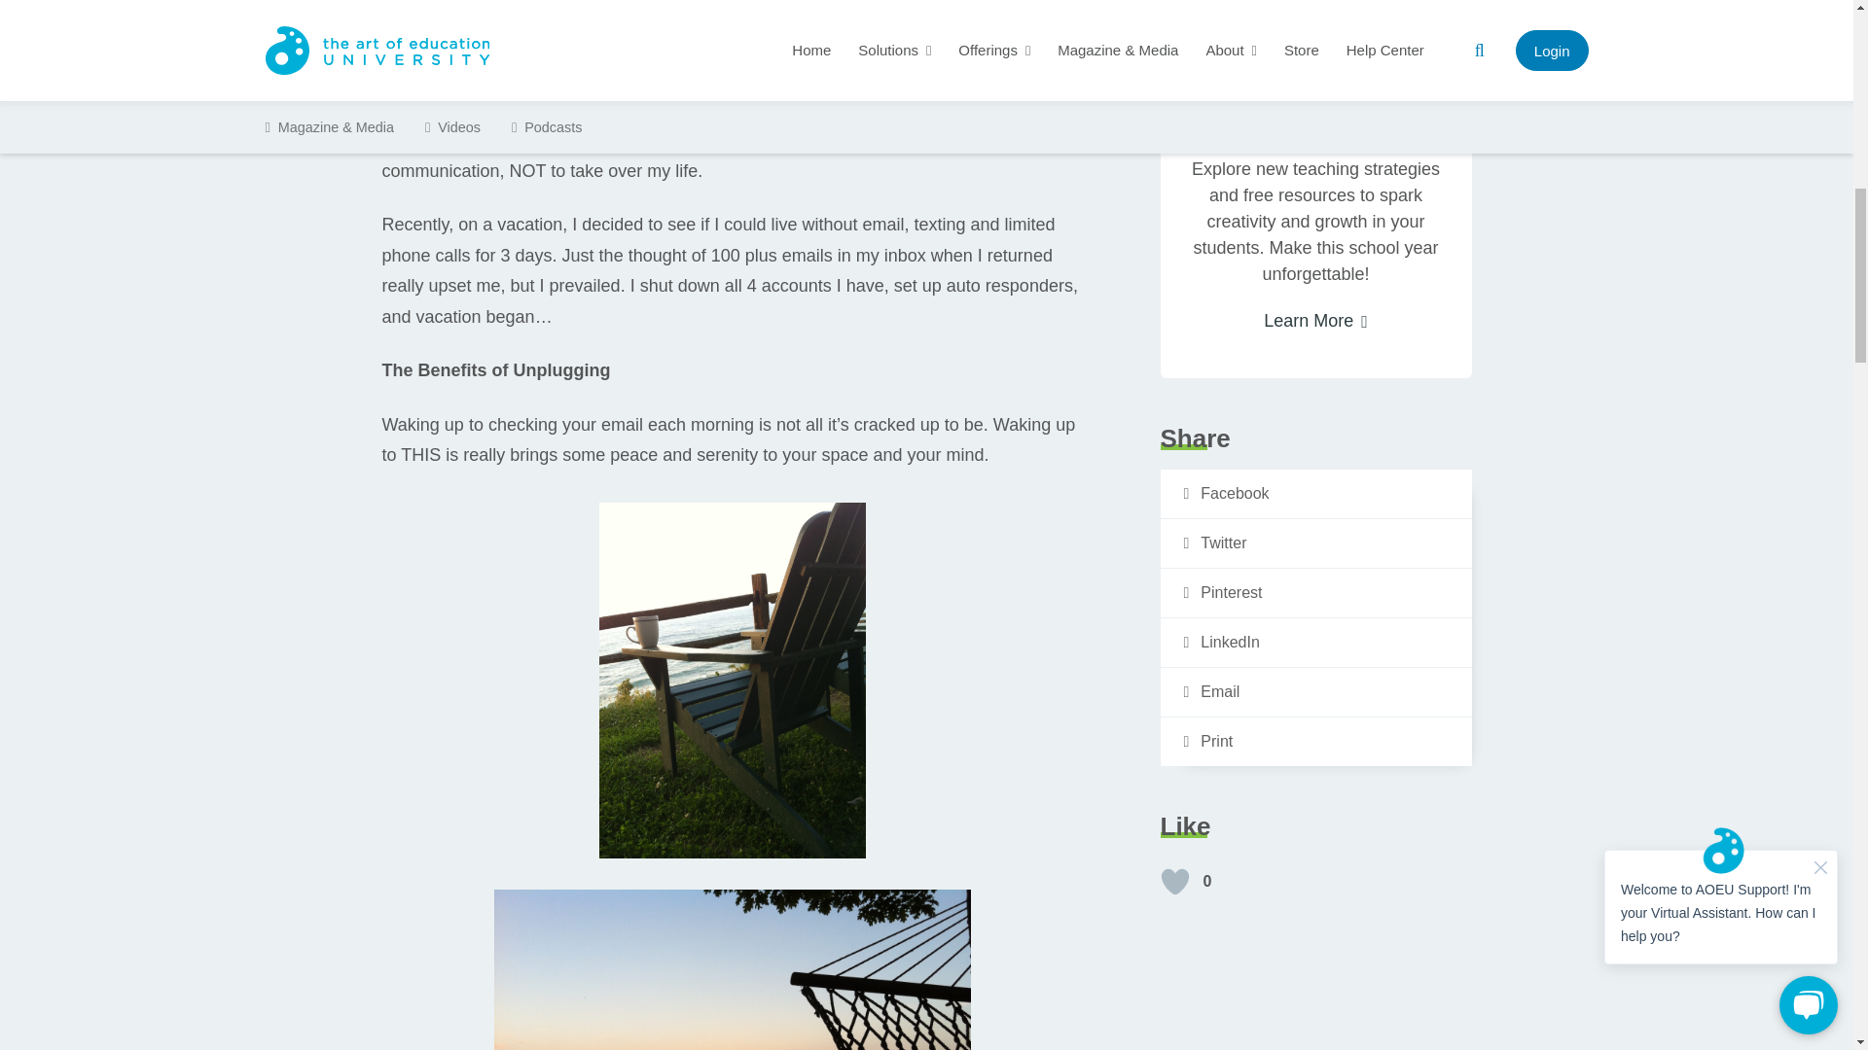 This screenshot has height=1050, width=1868. What do you see at coordinates (1315, 321) in the screenshot?
I see `Learn More` at bounding box center [1315, 321].